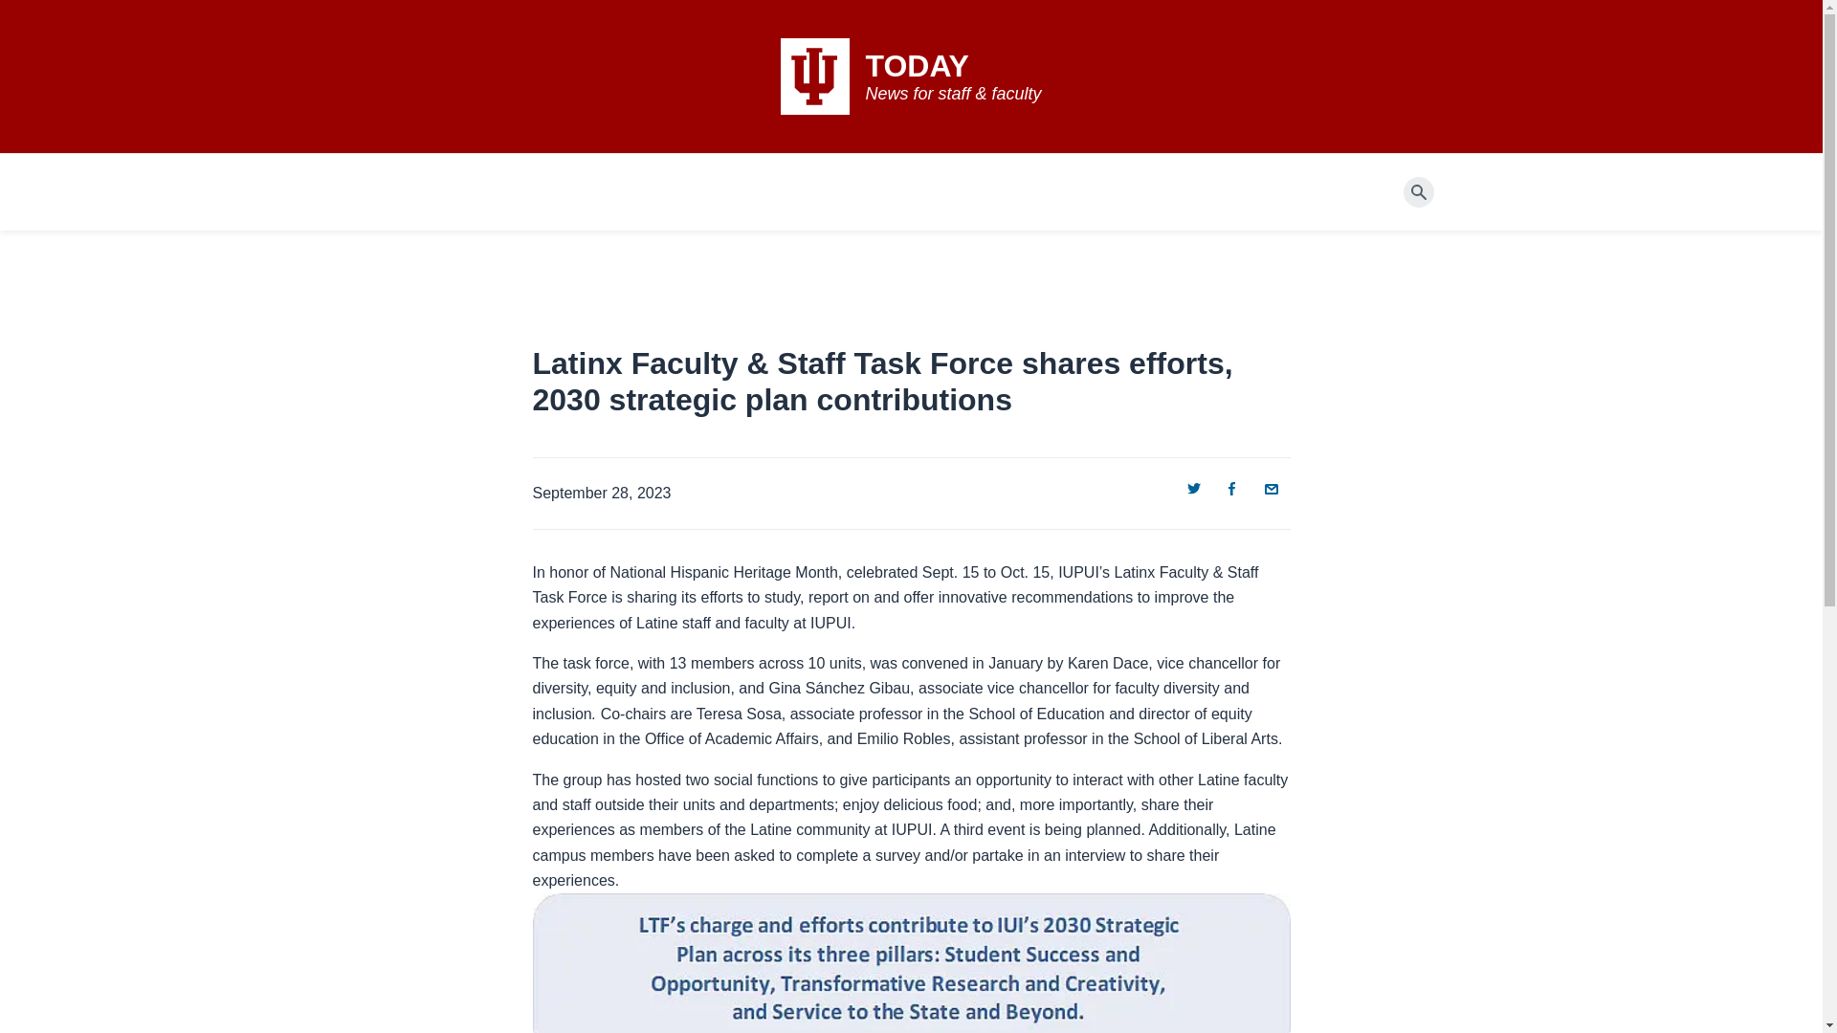  Describe the element at coordinates (1271, 488) in the screenshot. I see `Share via Email` at that location.